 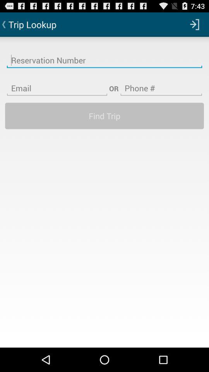 I want to click on enter phone number, so click(x=161, y=83).